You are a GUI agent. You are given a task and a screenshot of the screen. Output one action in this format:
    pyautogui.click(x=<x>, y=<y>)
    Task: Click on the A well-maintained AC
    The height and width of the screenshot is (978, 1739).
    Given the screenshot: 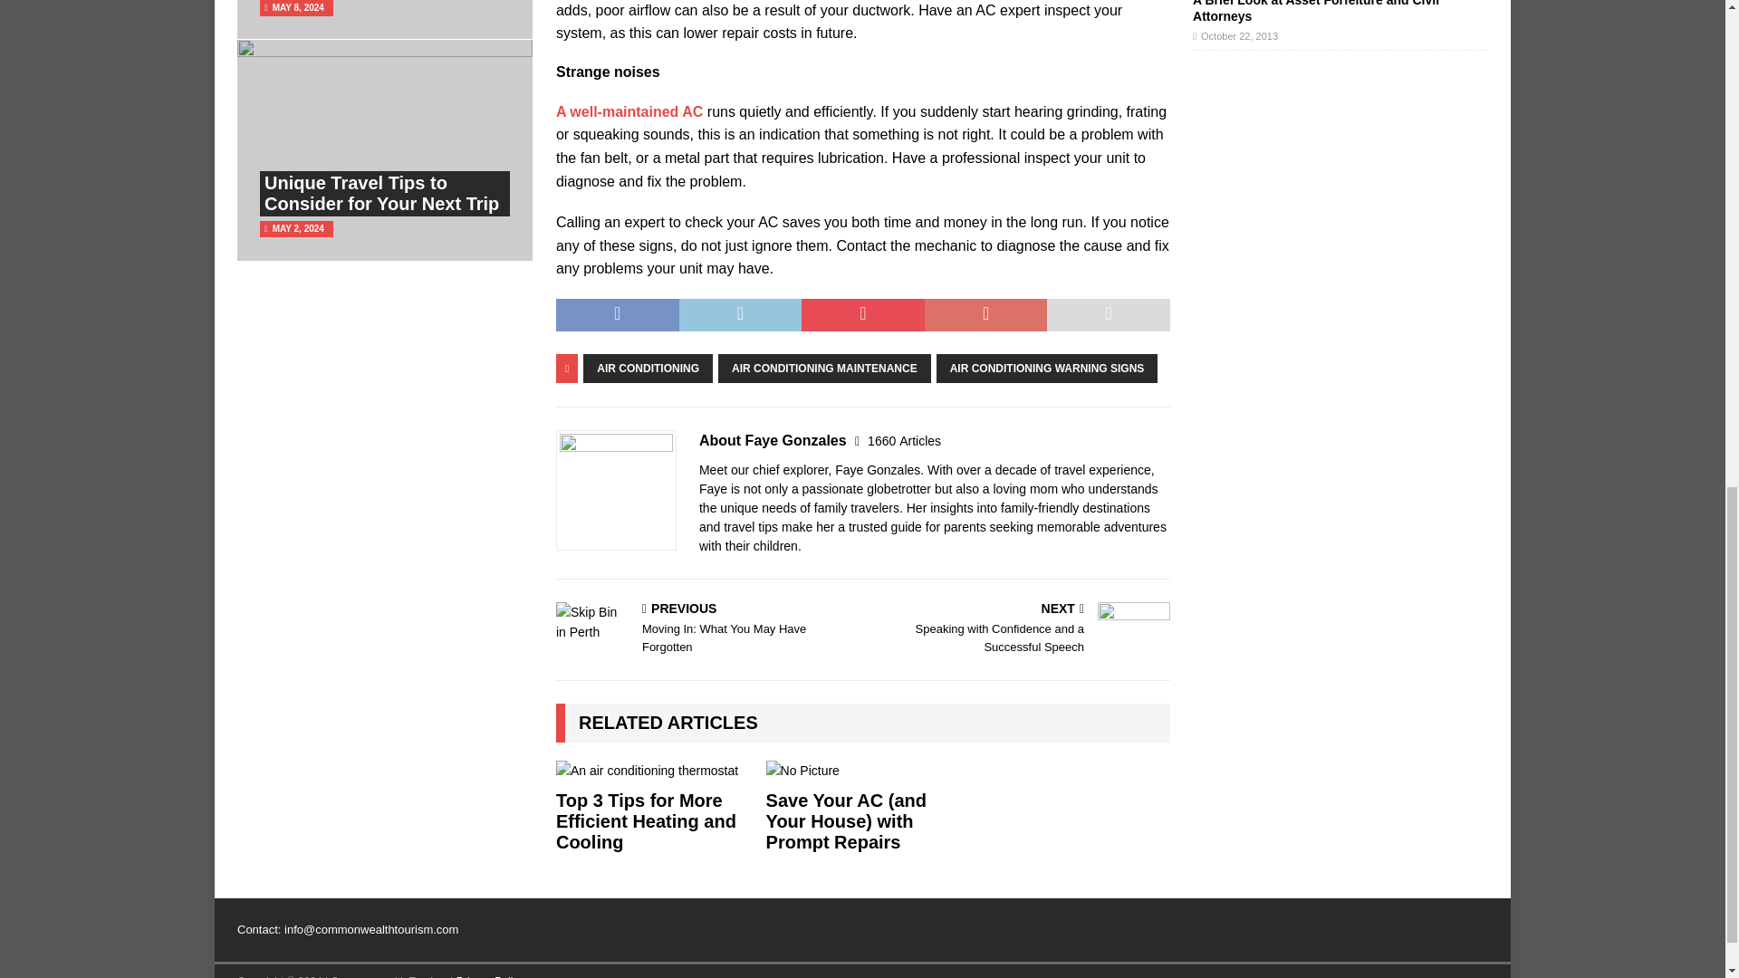 What is the action you would take?
    pyautogui.click(x=632, y=110)
    